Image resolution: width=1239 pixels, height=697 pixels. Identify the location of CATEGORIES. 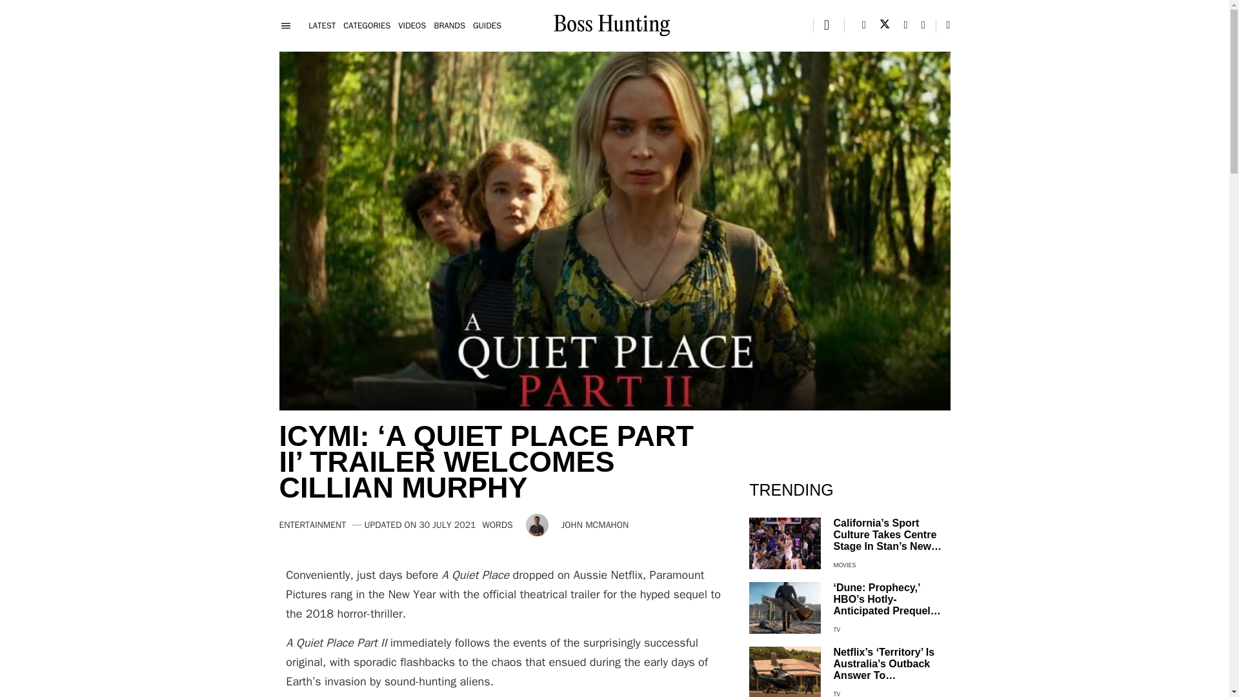
(367, 26).